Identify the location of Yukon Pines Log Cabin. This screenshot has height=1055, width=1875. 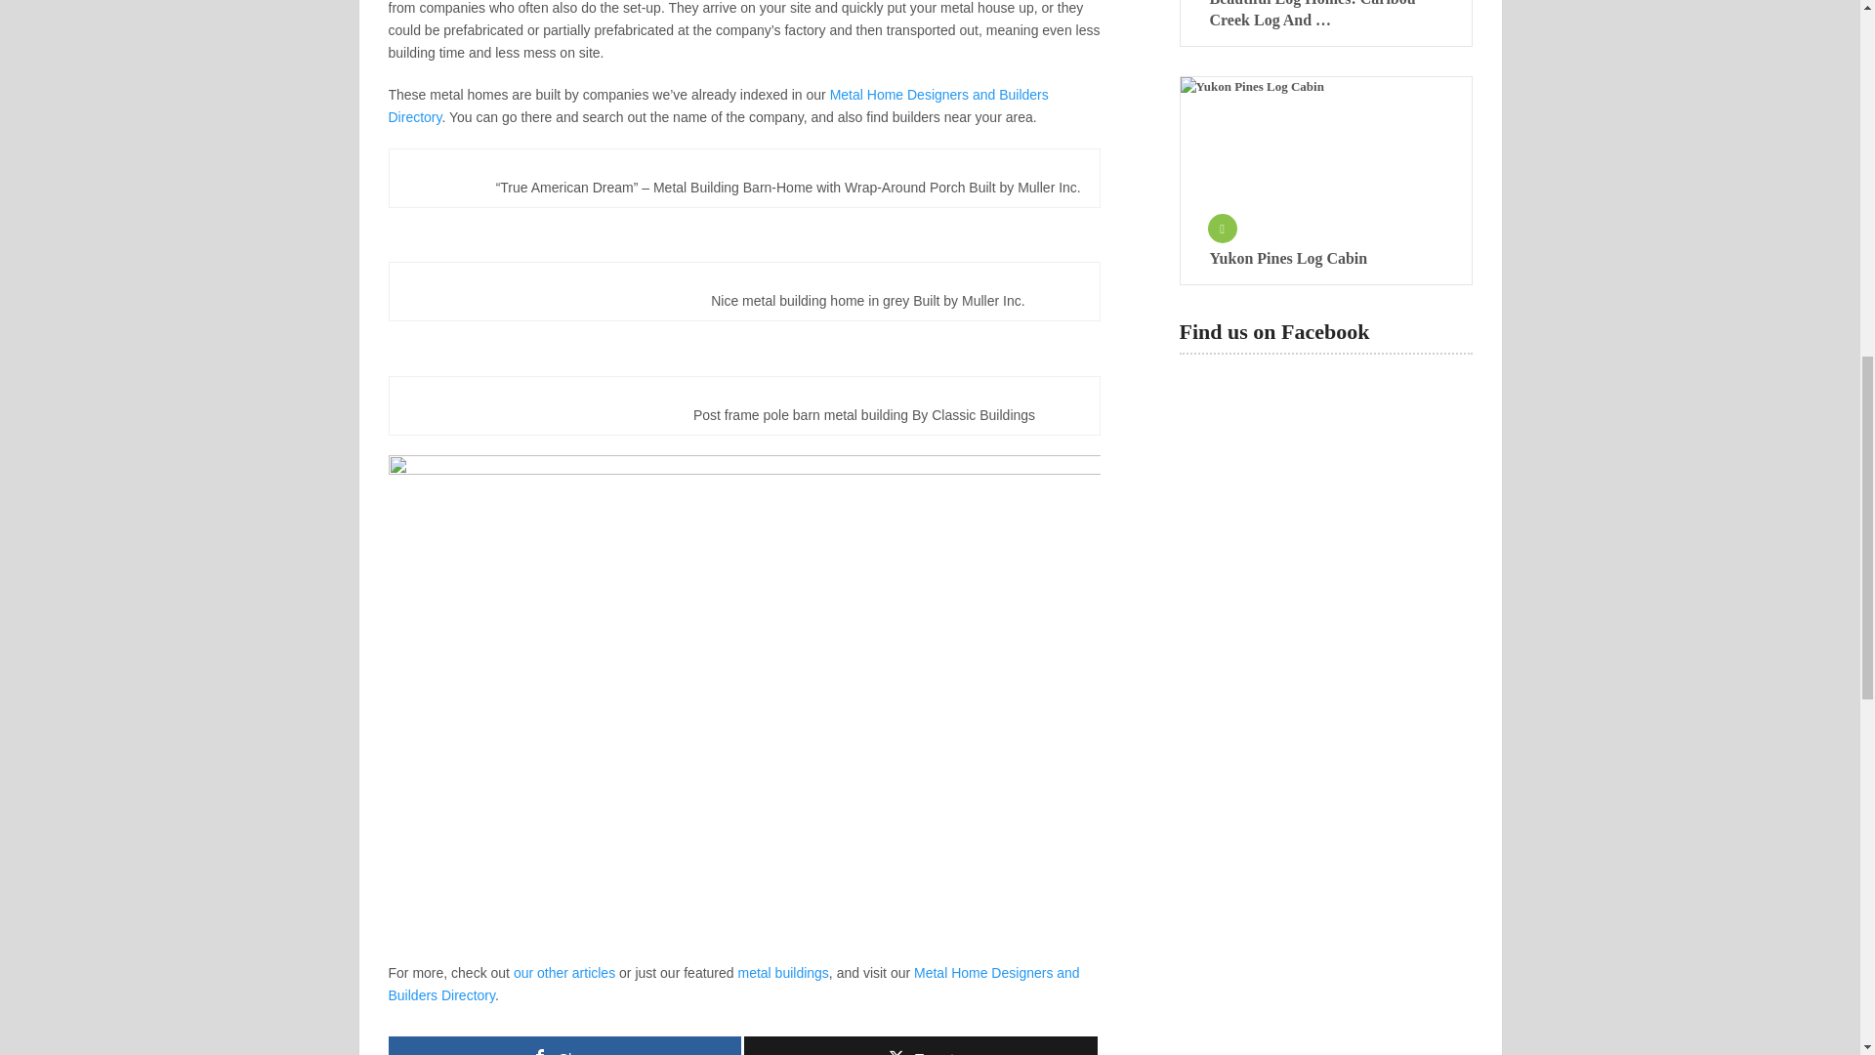
(1325, 258).